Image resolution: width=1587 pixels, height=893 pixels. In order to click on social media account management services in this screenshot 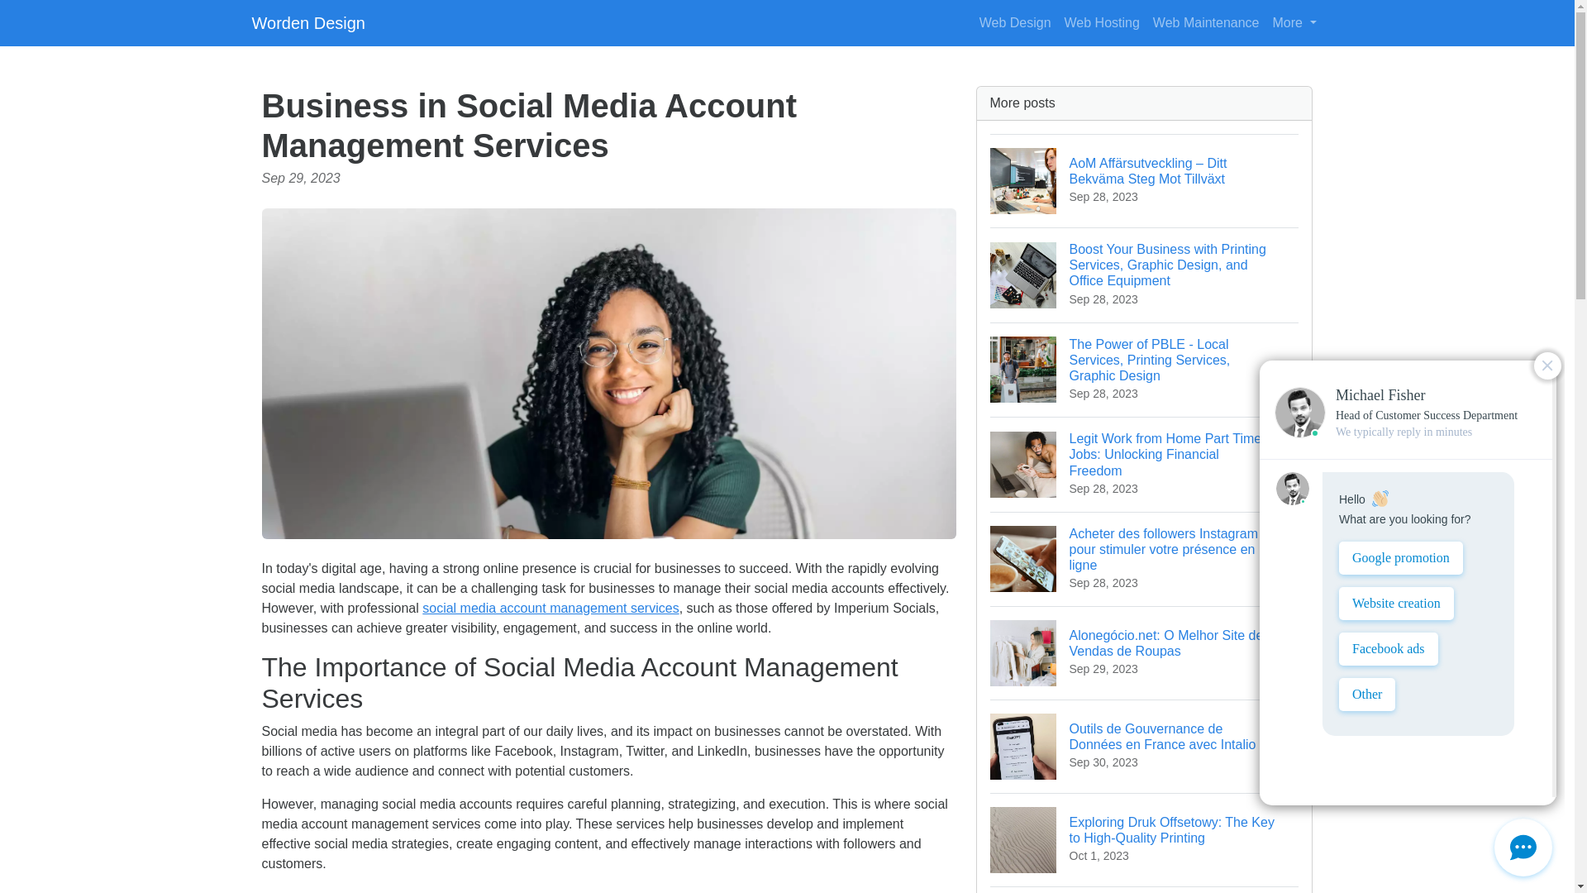, I will do `click(550, 608)`.